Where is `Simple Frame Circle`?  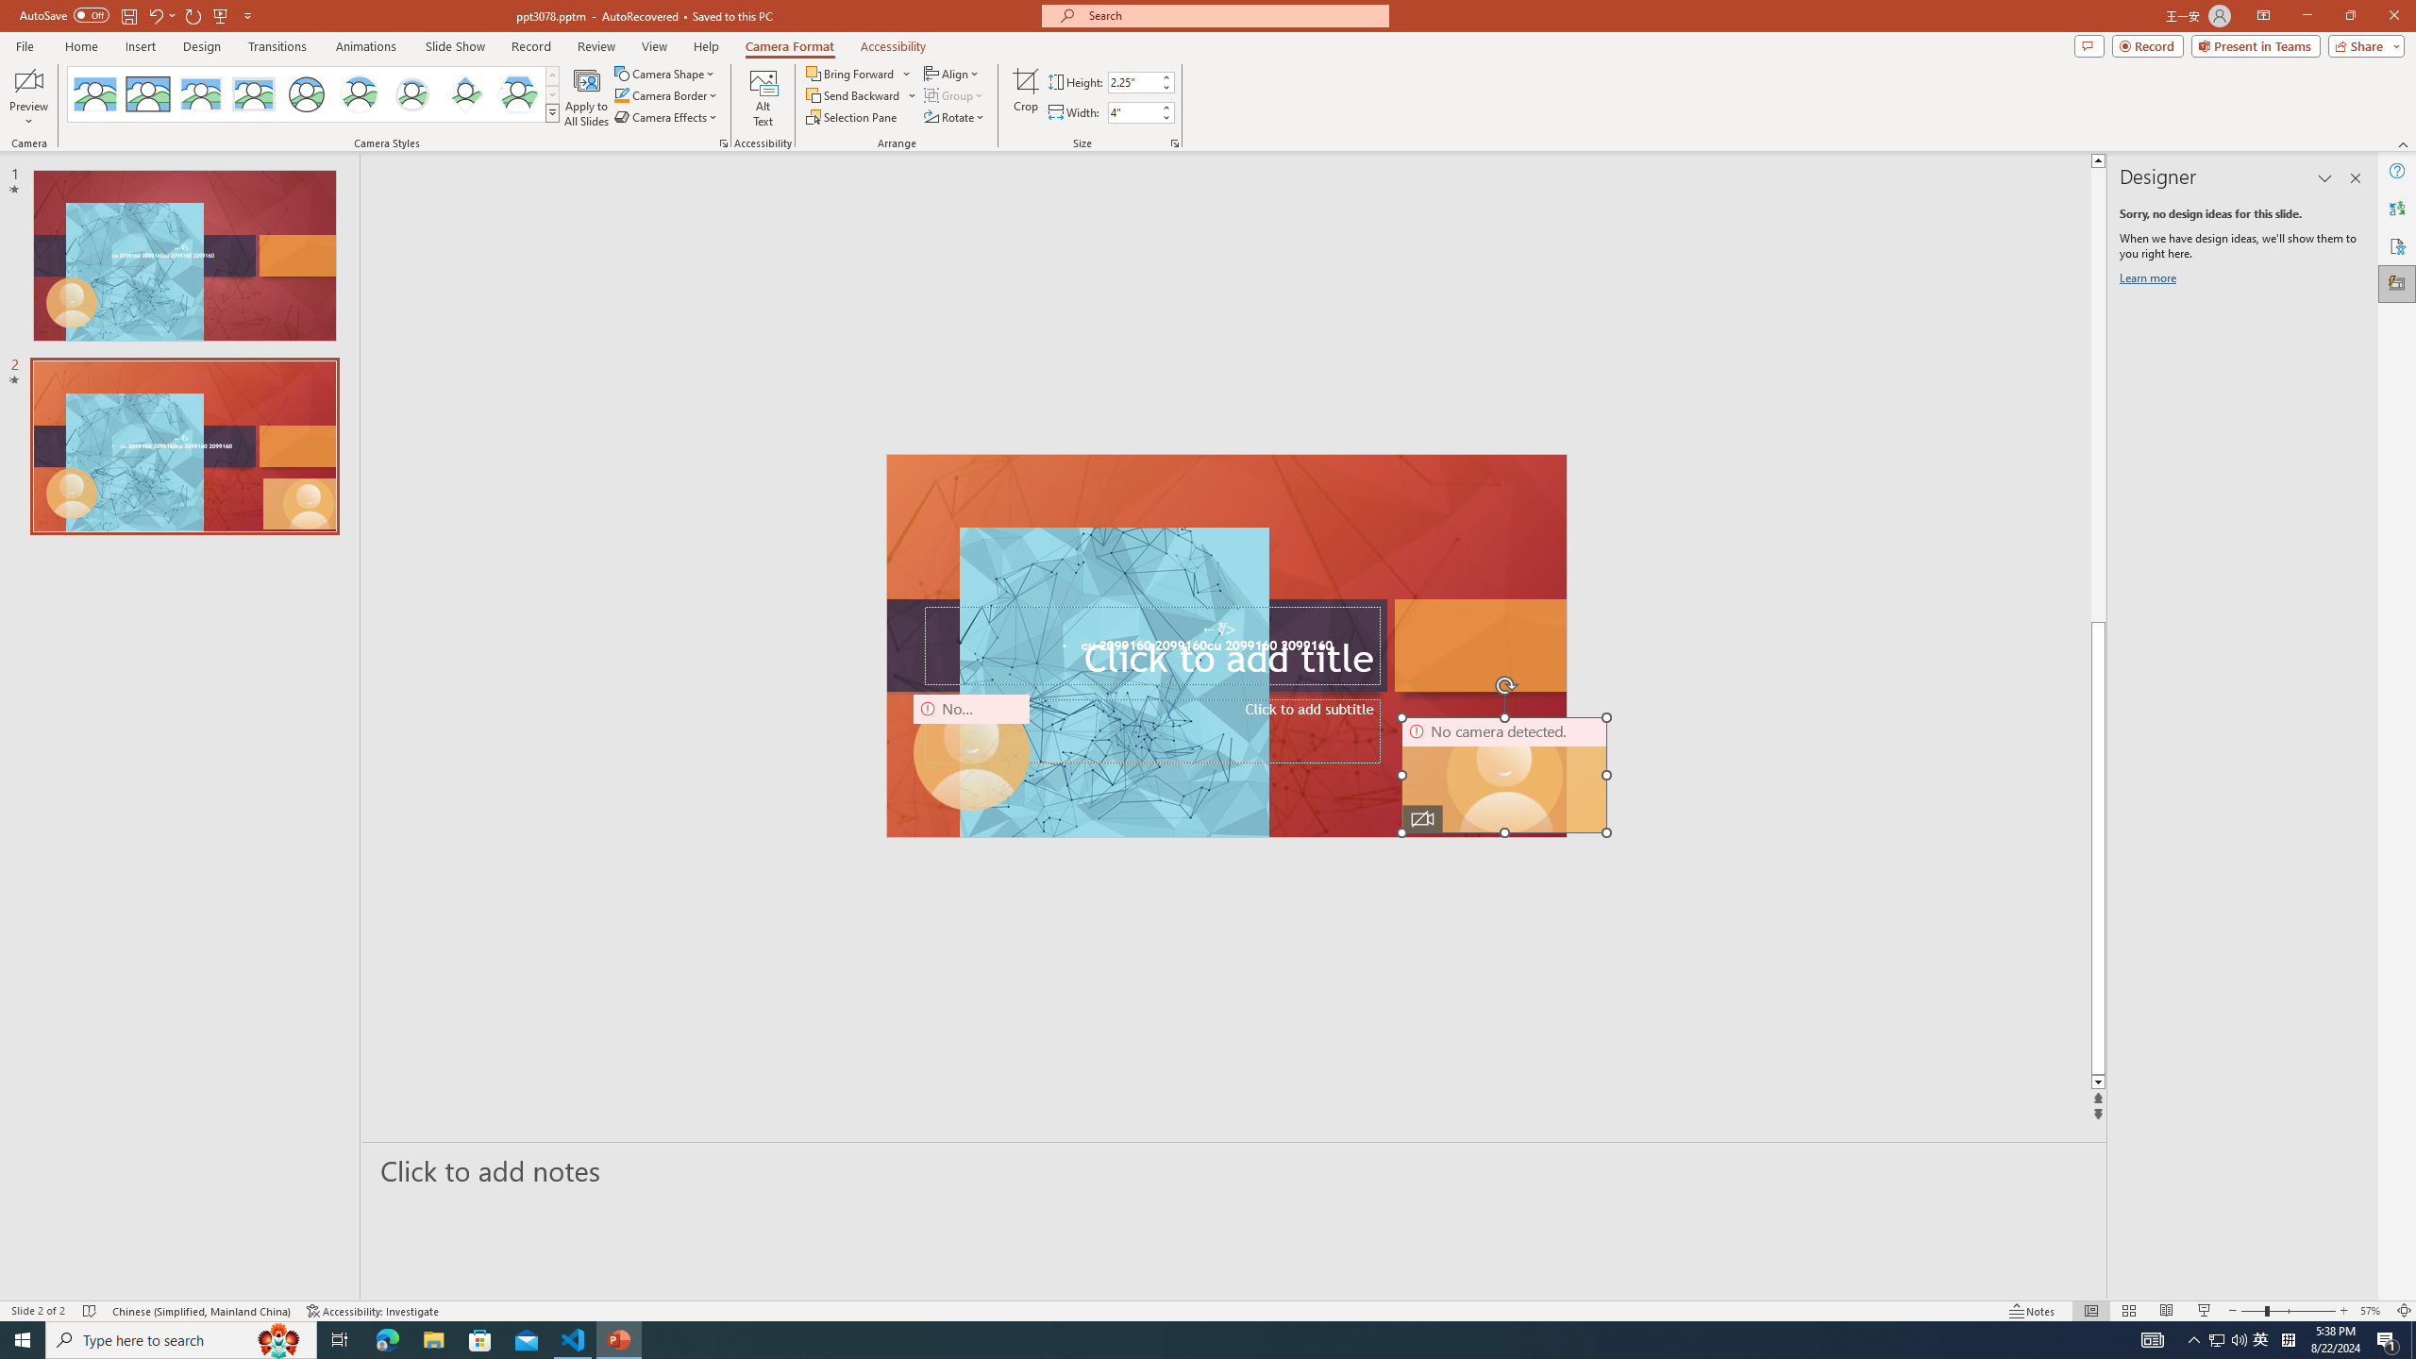 Simple Frame Circle is located at coordinates (306, 94).